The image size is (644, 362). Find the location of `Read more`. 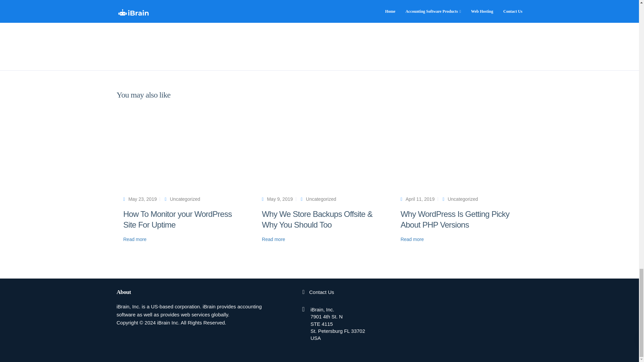

Read more is located at coordinates (135, 239).